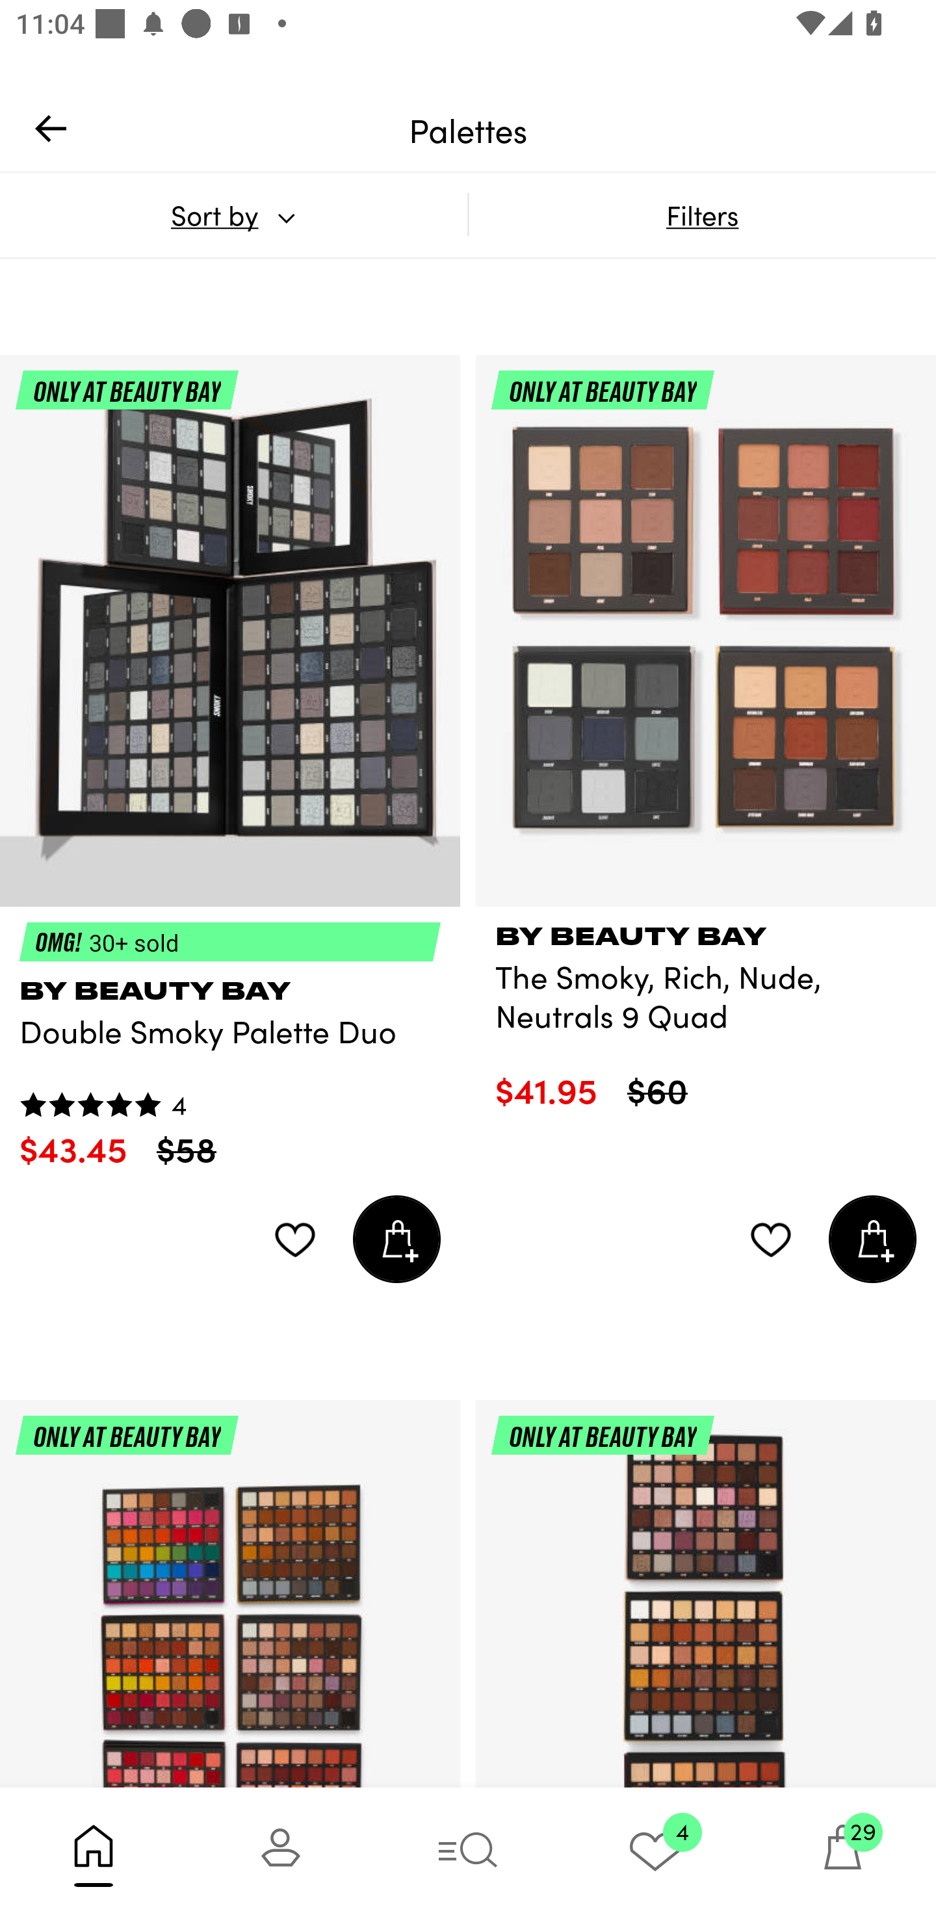  Describe the element at coordinates (655, 1855) in the screenshot. I see `4` at that location.